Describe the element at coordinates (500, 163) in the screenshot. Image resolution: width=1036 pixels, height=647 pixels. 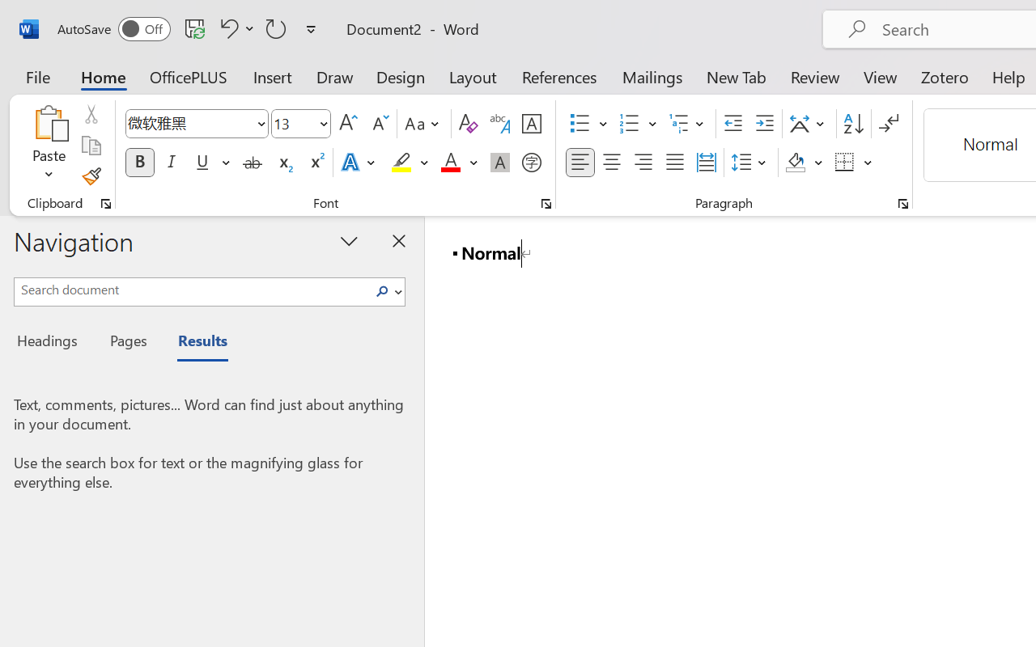
I see `Character Shading` at that location.